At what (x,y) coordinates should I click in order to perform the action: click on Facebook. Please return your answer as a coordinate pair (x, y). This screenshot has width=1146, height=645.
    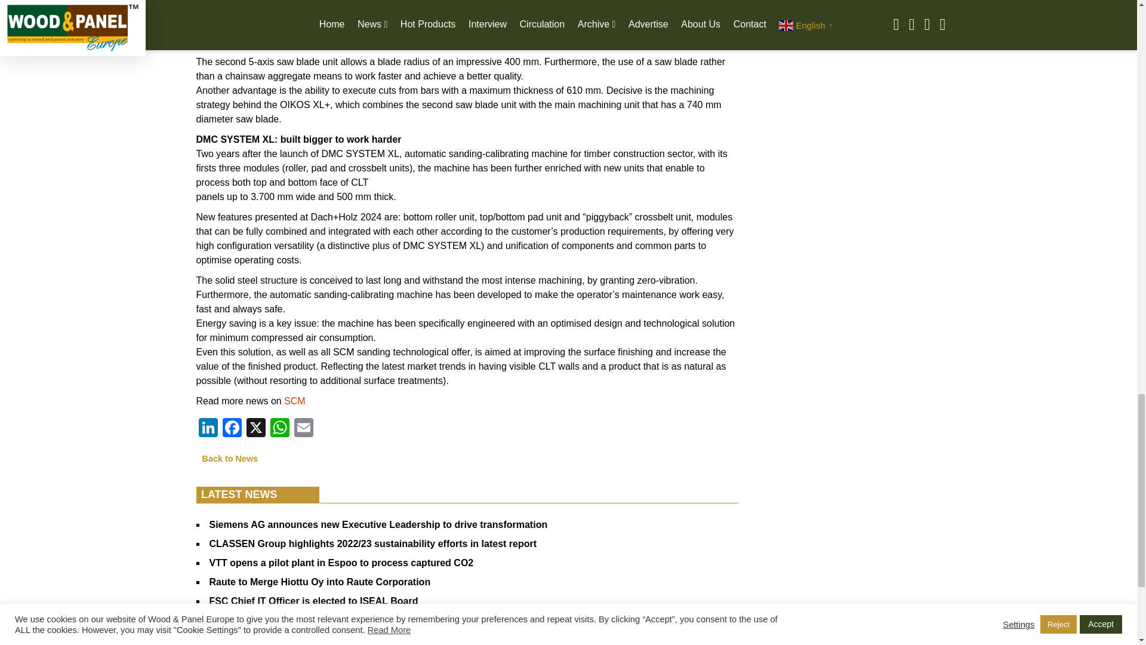
    Looking at the image, I should click on (232, 429).